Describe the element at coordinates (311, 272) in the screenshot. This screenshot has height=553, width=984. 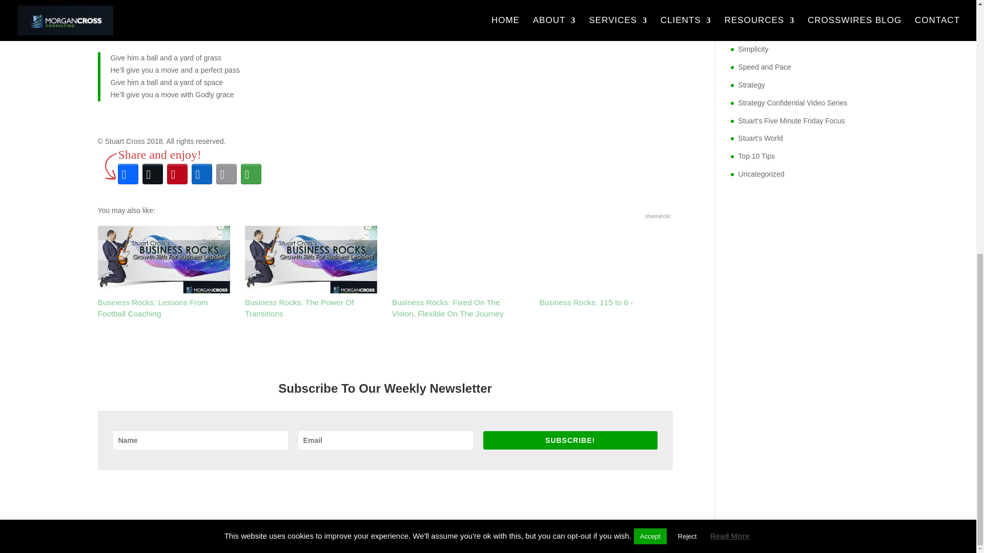
I see `Business Rocks: The Power Of Transitions` at that location.